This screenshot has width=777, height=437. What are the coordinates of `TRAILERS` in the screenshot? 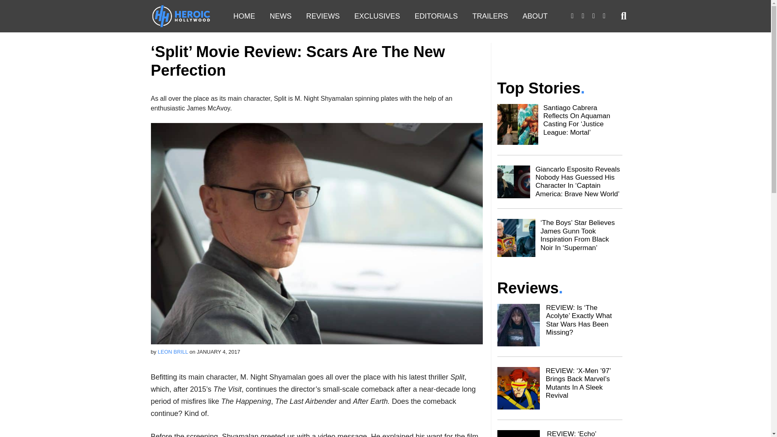 It's located at (490, 16).